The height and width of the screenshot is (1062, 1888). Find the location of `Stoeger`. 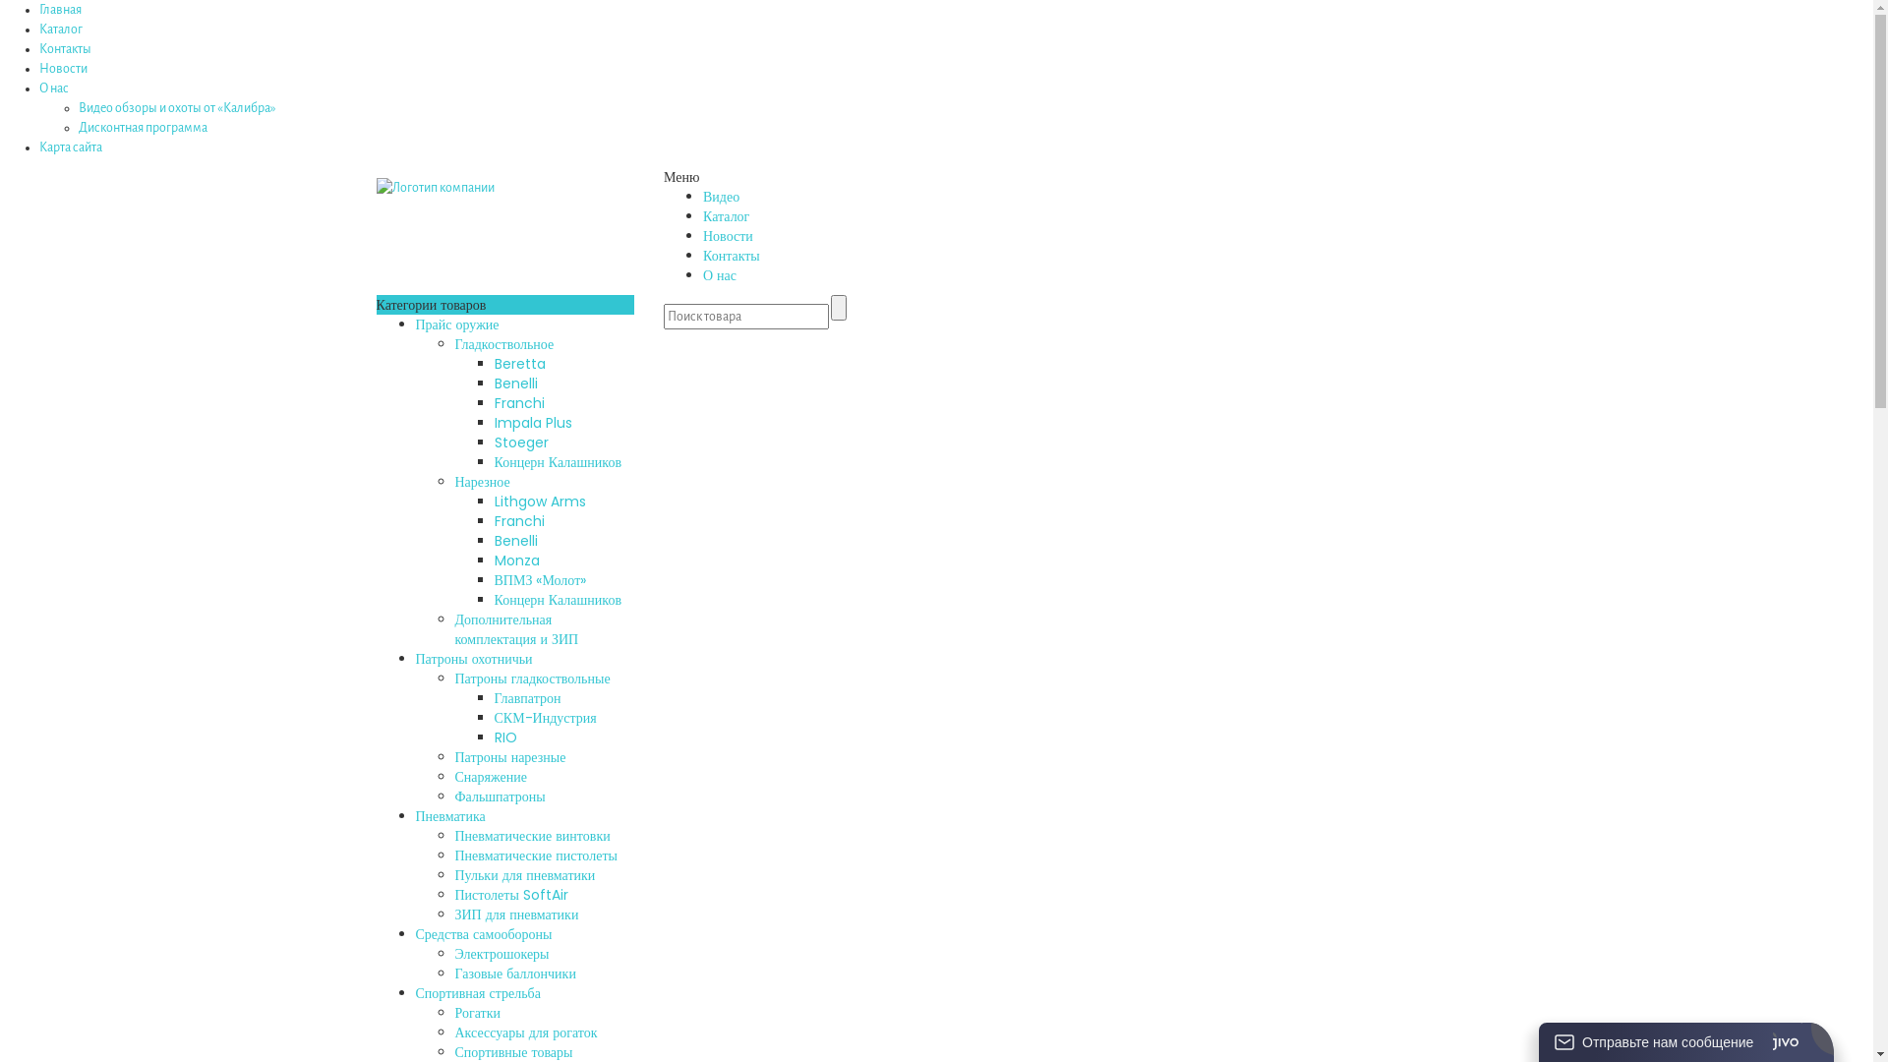

Stoeger is located at coordinates (521, 442).